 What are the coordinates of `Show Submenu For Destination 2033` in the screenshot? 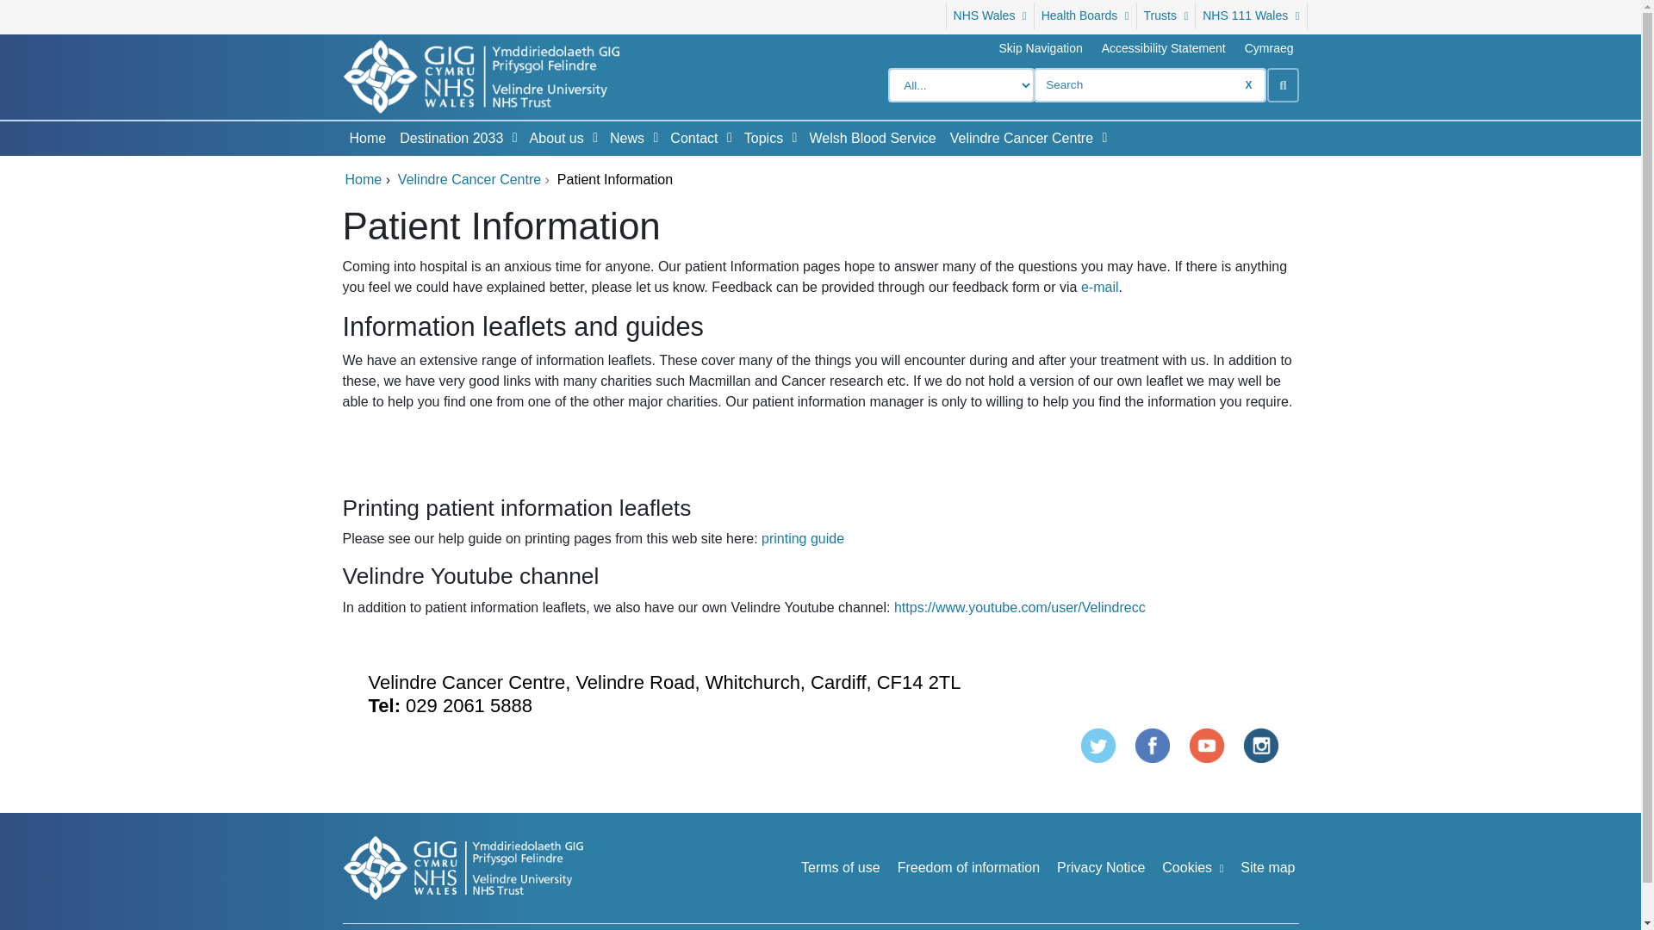 It's located at (515, 138).